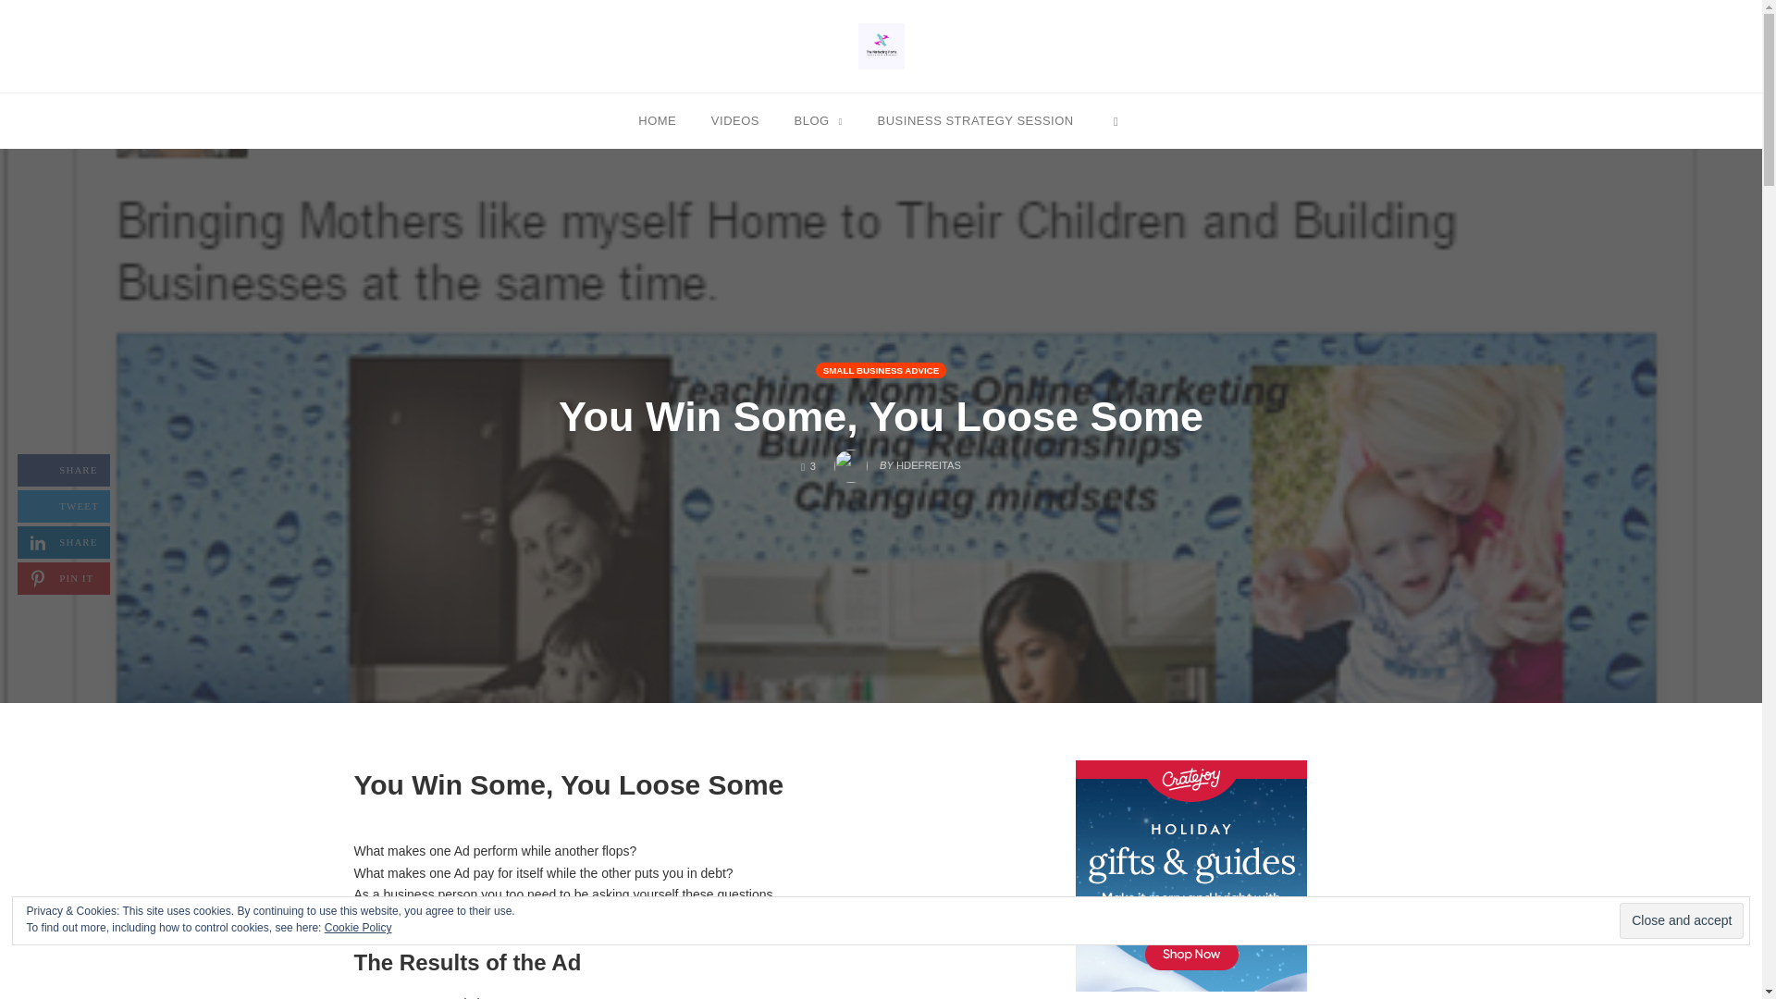  Describe the element at coordinates (881, 370) in the screenshot. I see `BY HDEFREITAS` at that location.